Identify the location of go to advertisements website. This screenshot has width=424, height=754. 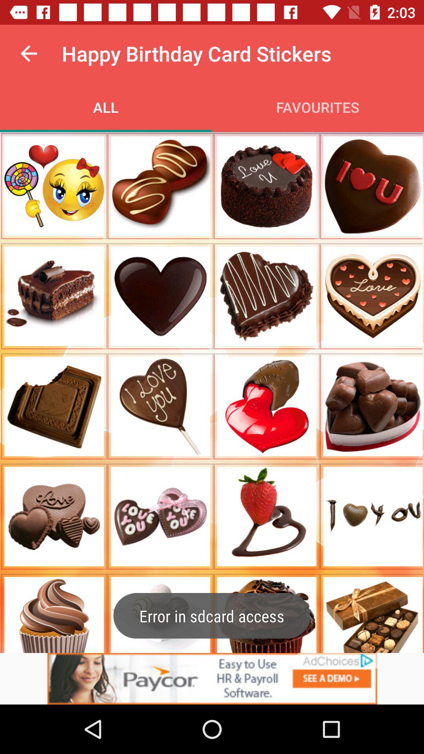
(212, 679).